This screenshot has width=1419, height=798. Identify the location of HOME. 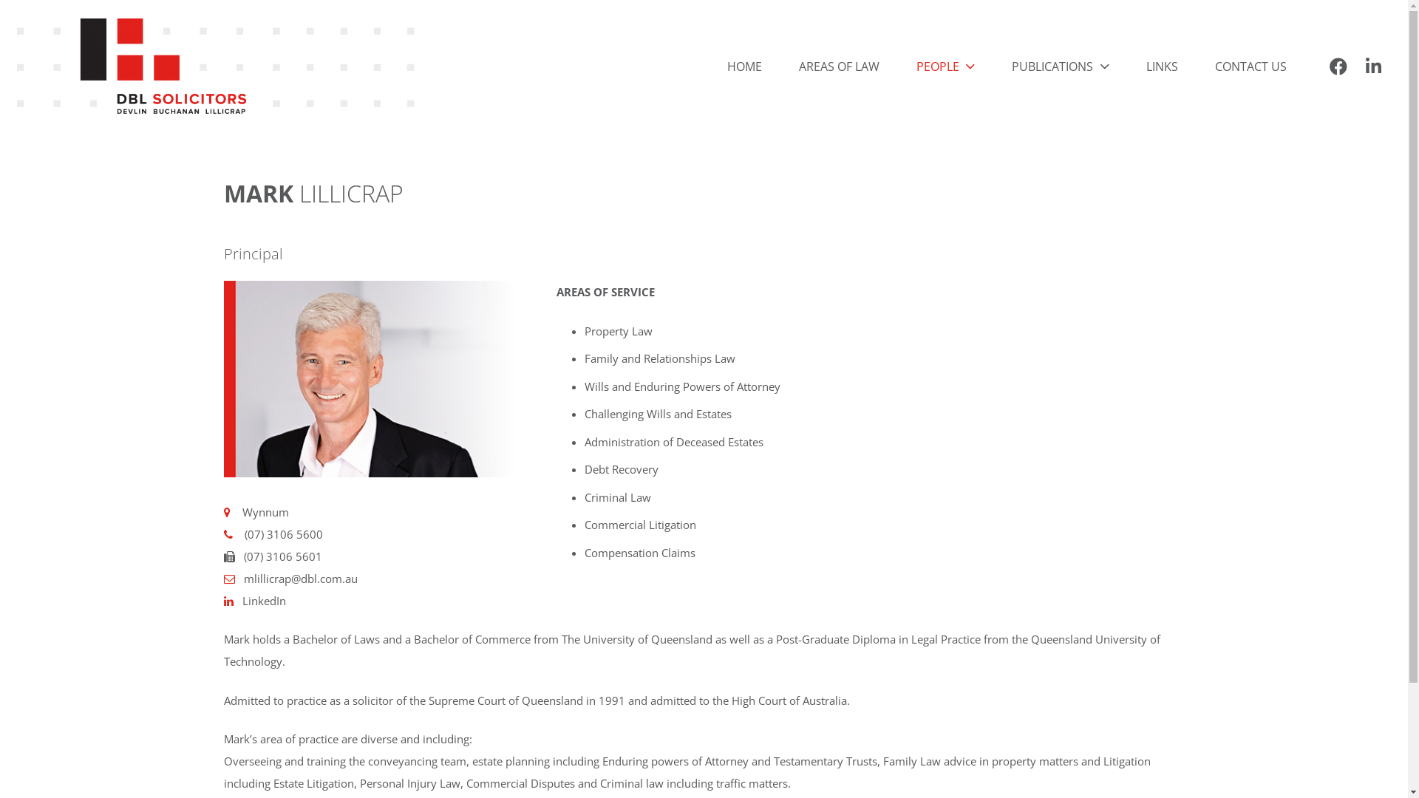
(745, 66).